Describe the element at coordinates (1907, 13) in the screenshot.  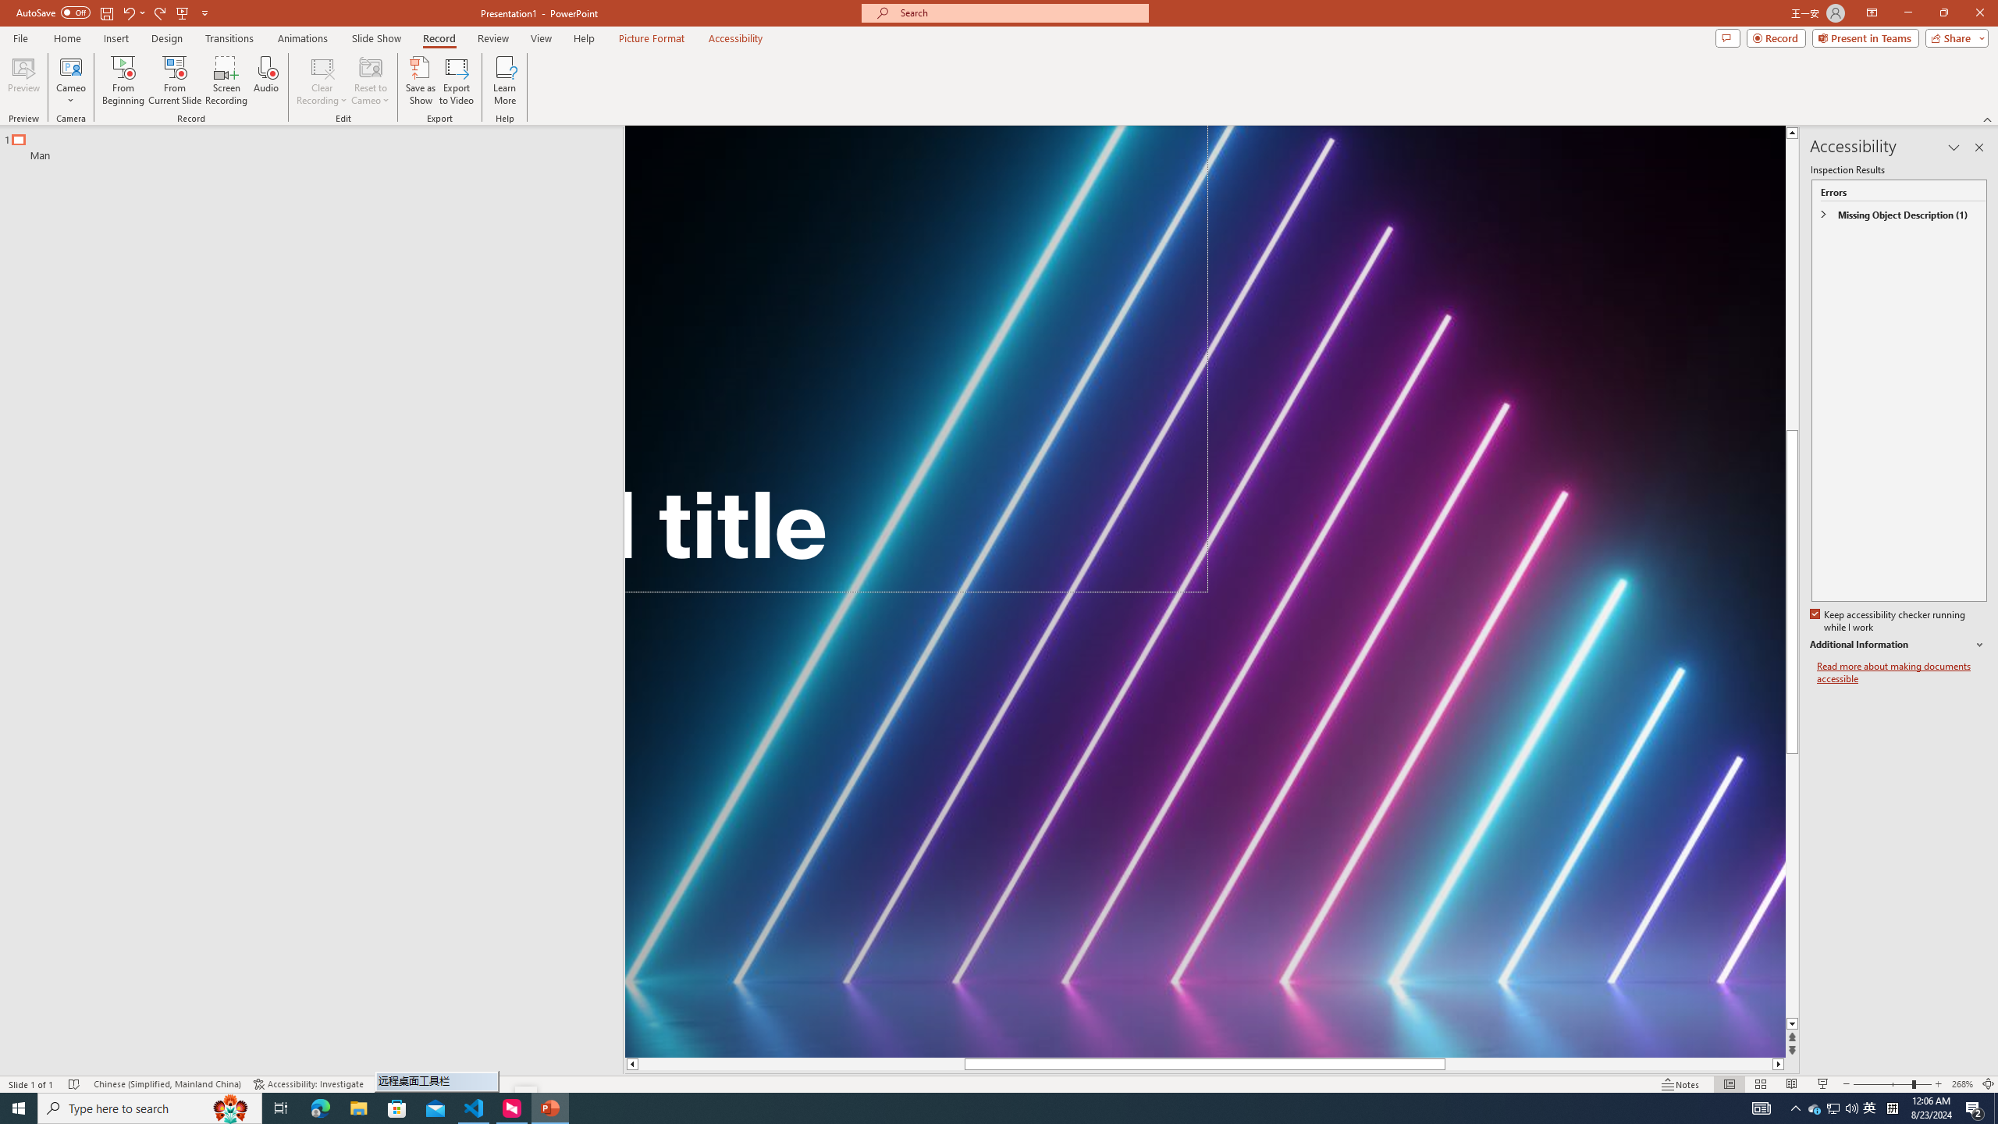
I see `Minimize` at that location.